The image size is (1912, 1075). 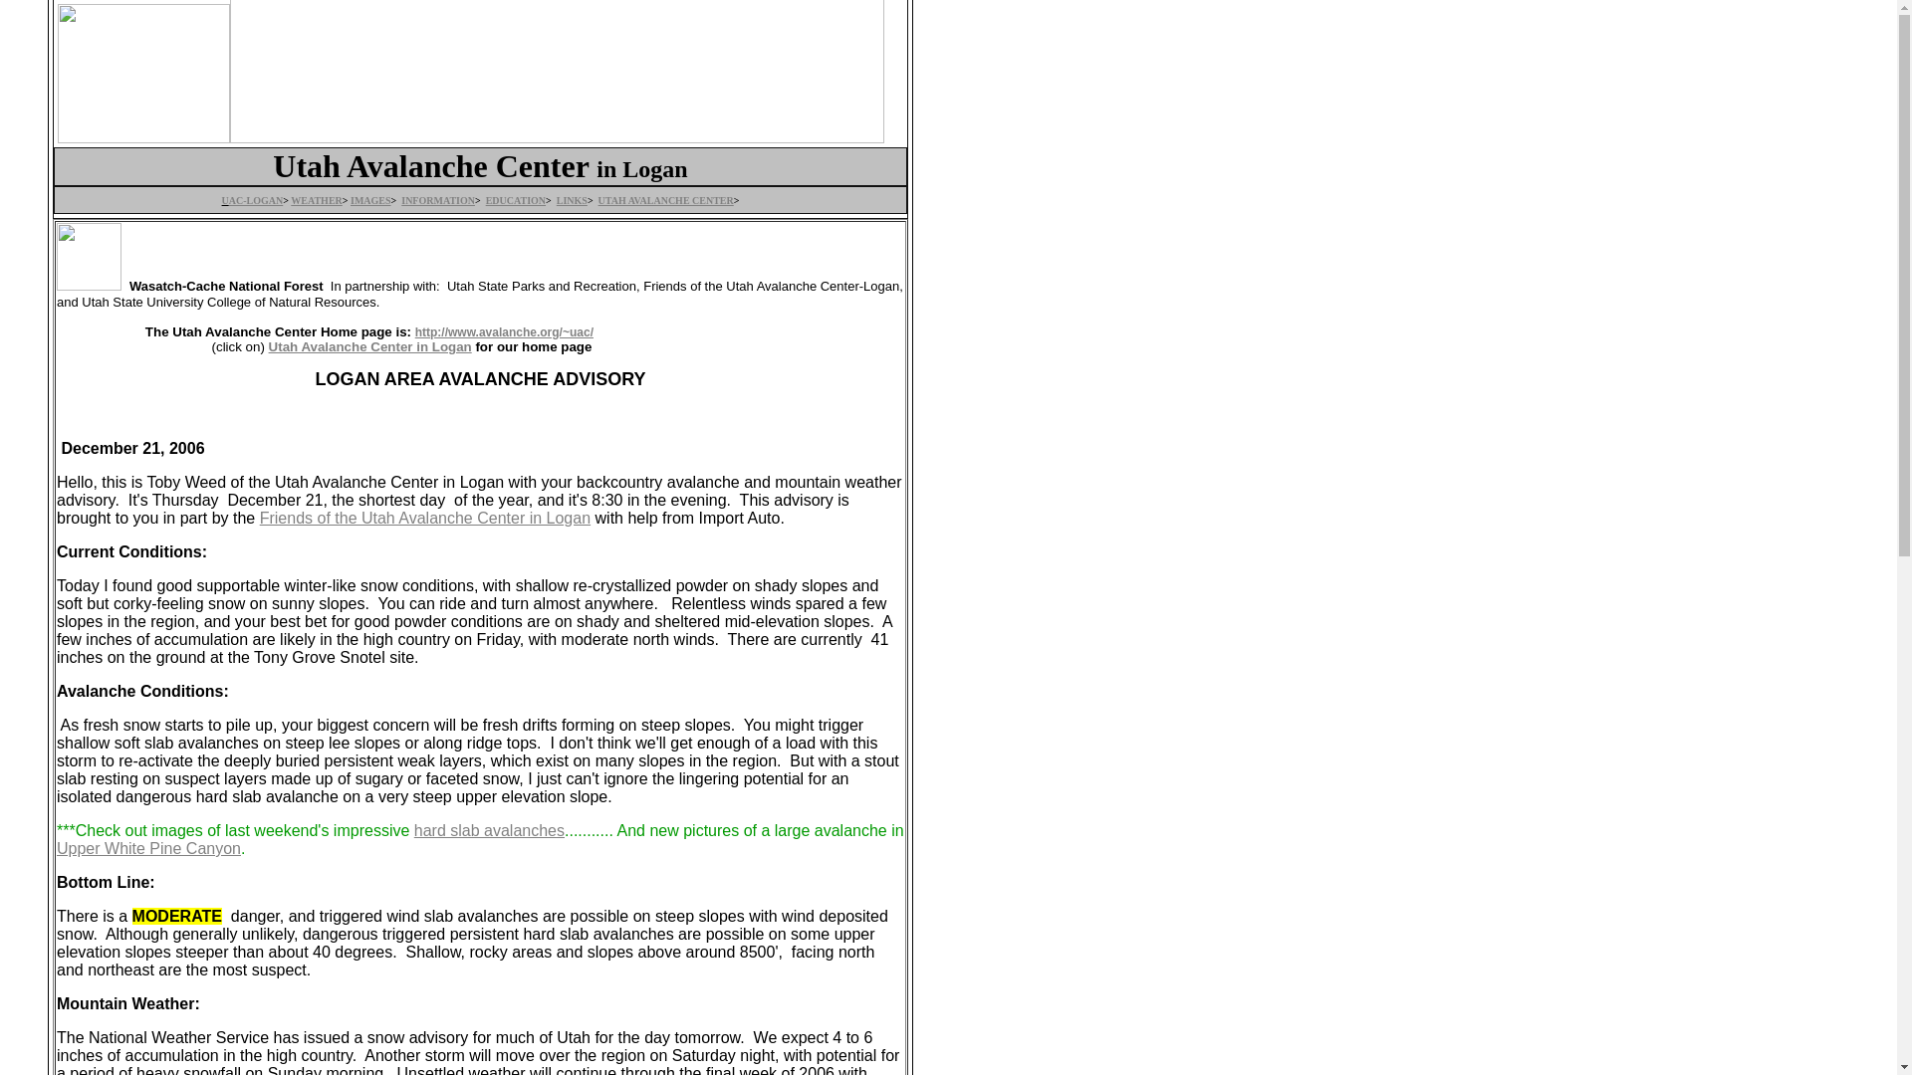 What do you see at coordinates (572, 200) in the screenshot?
I see `LINKS` at bounding box center [572, 200].